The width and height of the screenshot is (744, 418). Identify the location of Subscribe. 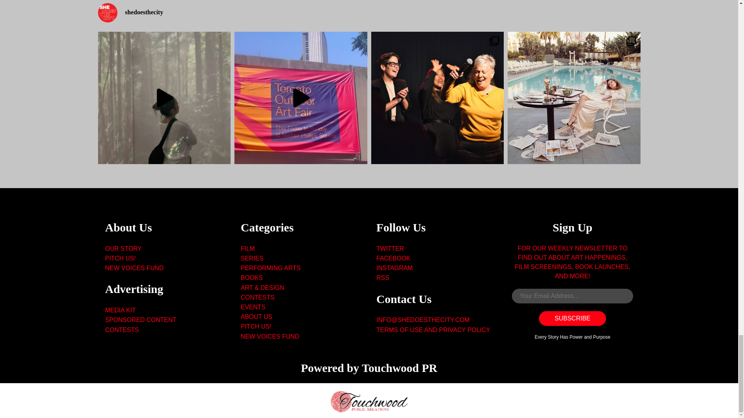
(572, 318).